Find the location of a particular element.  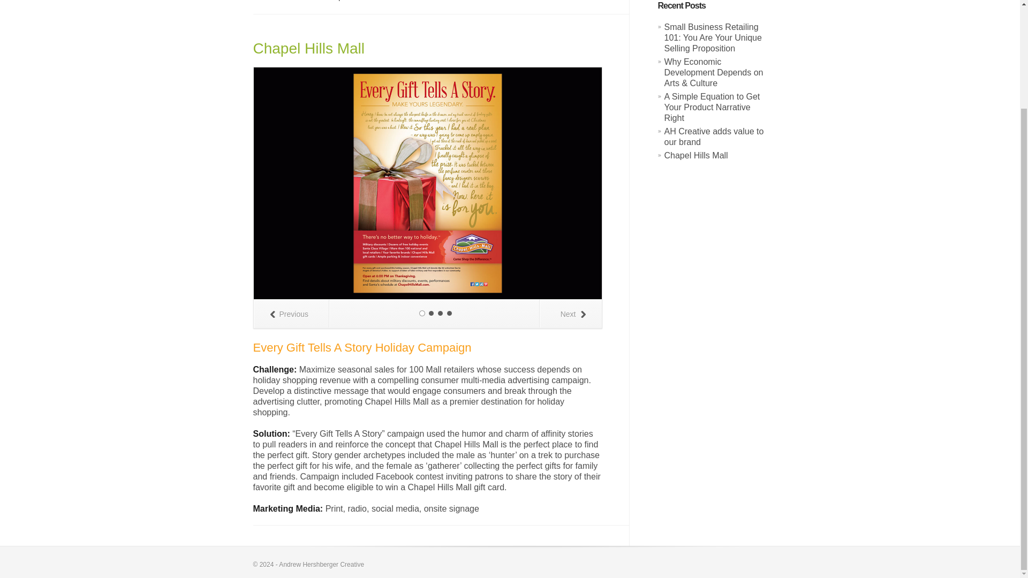

Chapel Hills Mall is located at coordinates (696, 155).